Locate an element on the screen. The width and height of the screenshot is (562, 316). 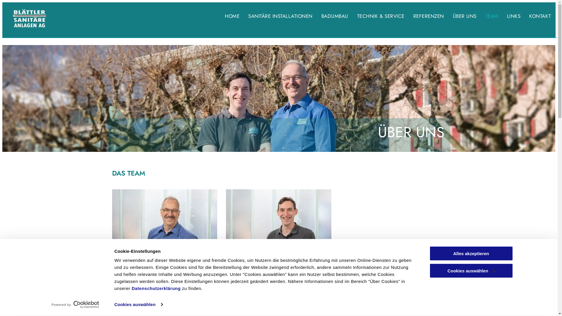
REFERENZEN is located at coordinates (429, 16).